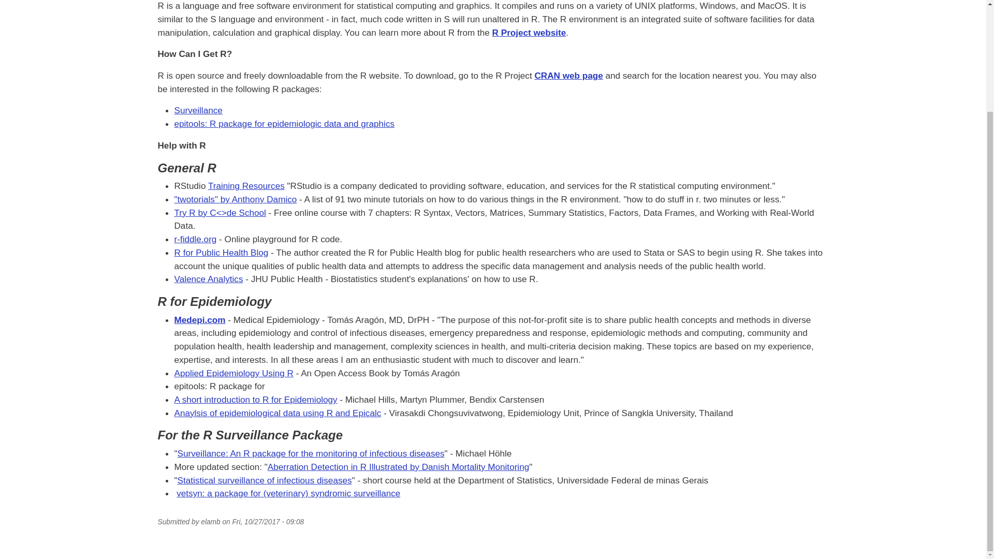 The image size is (994, 559). What do you see at coordinates (235, 199) in the screenshot?
I see `"twotorials" by Anthony Damico` at bounding box center [235, 199].